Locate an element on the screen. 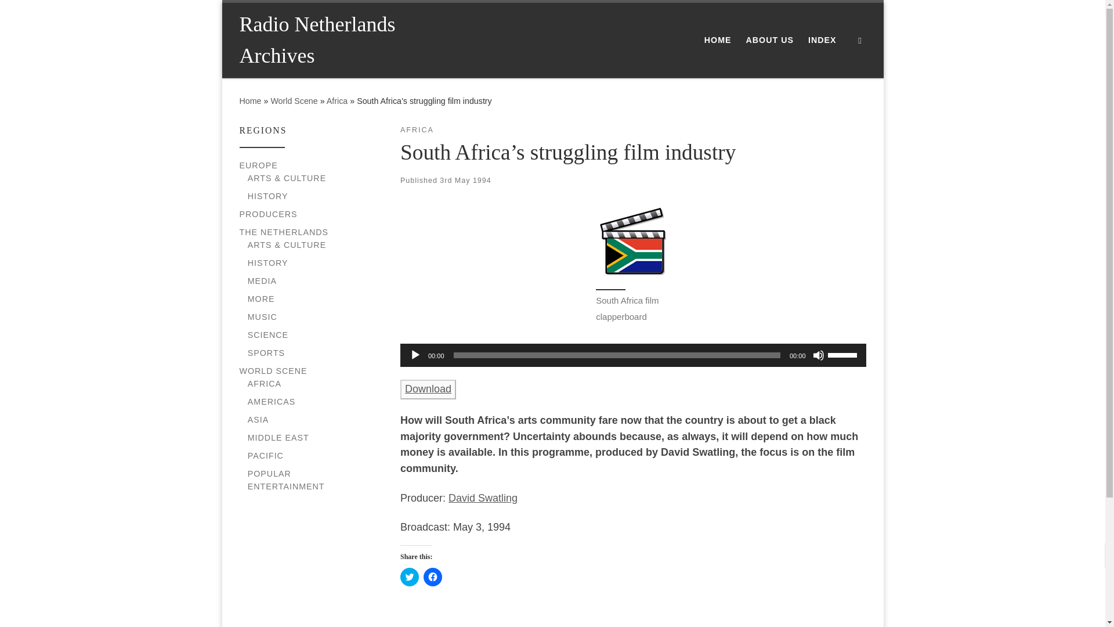  Download is located at coordinates (428, 389).